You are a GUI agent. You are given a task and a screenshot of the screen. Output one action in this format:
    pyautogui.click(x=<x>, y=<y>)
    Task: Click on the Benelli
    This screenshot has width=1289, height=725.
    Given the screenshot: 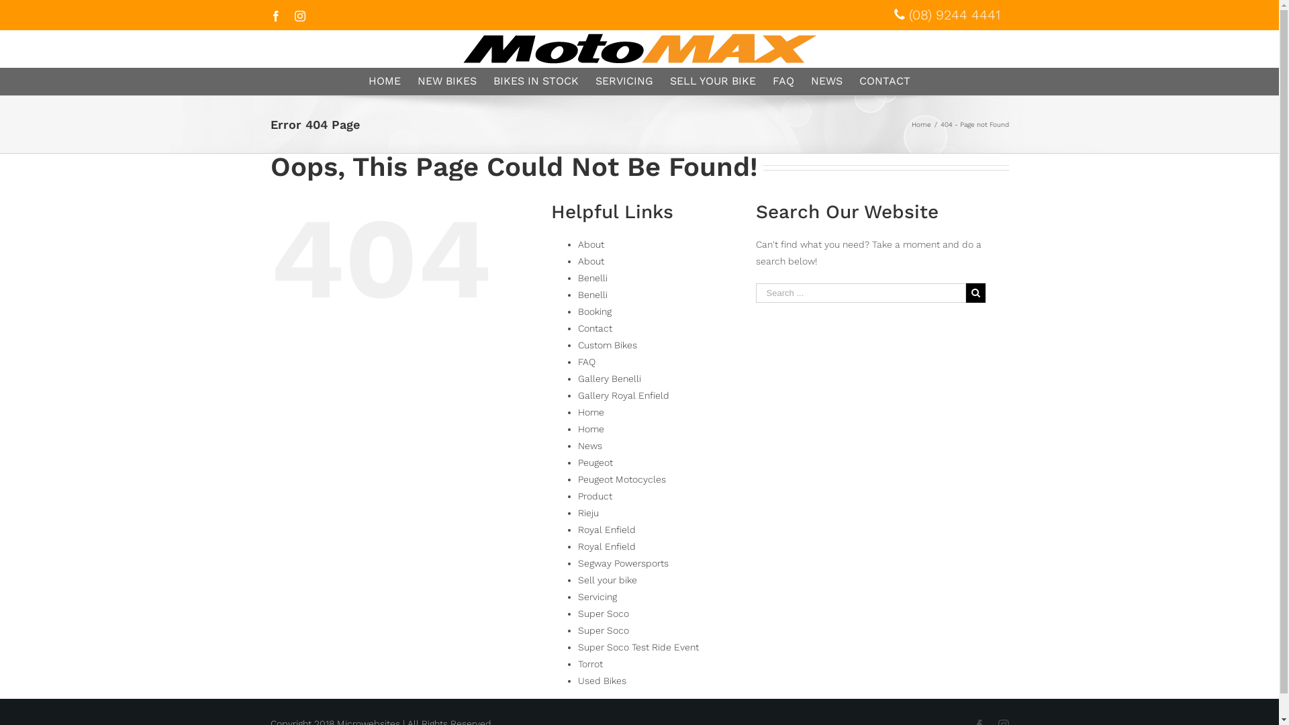 What is the action you would take?
    pyautogui.click(x=593, y=294)
    